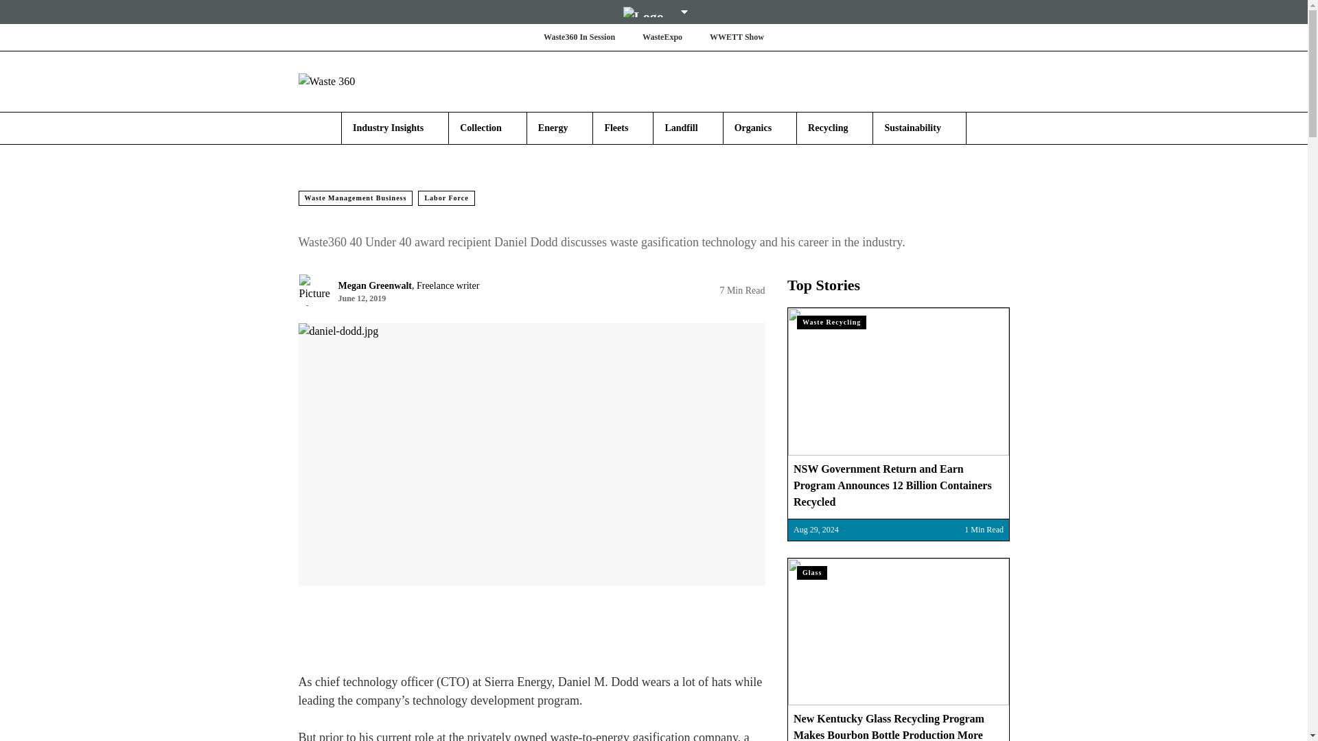  I want to click on WWETT Show, so click(737, 37).